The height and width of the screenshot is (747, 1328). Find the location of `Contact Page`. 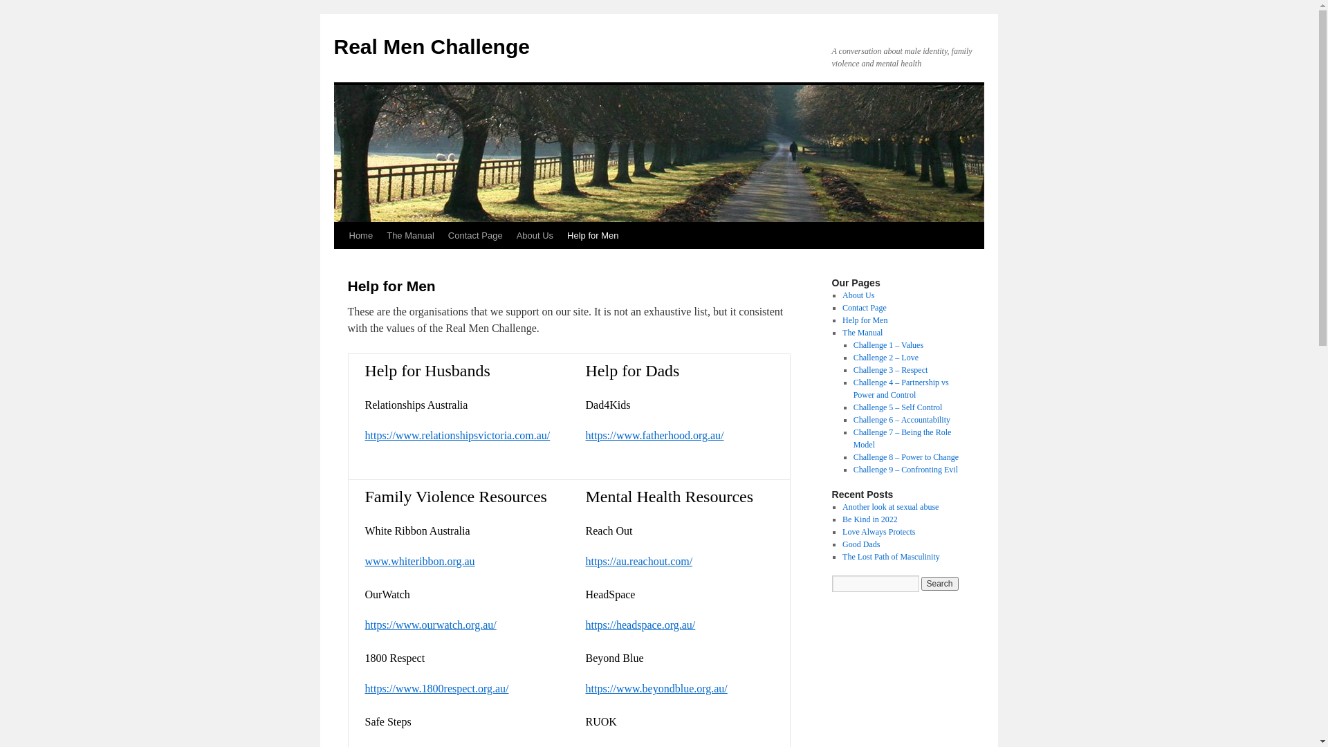

Contact Page is located at coordinates (476, 236).